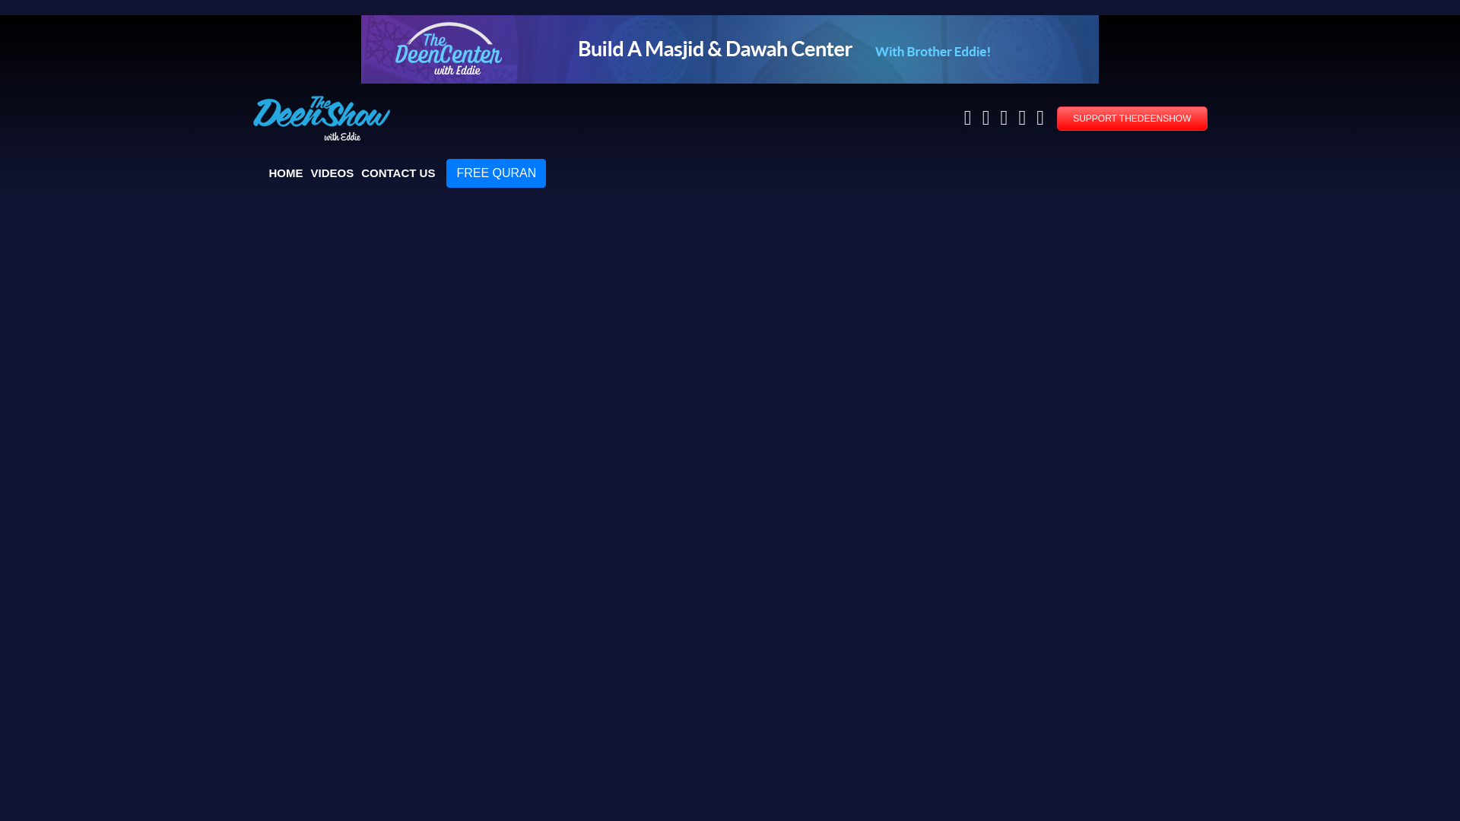  What do you see at coordinates (286, 173) in the screenshot?
I see `HOME` at bounding box center [286, 173].